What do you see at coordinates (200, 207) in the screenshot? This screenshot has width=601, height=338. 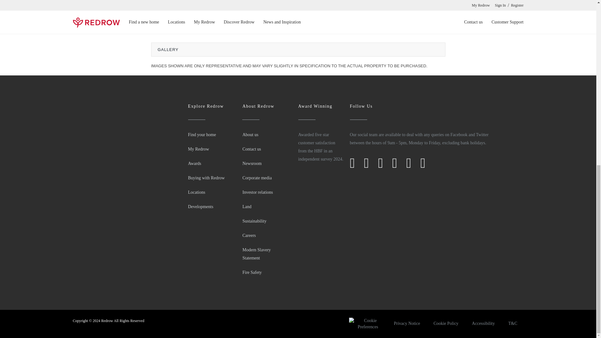 I see `Developments` at bounding box center [200, 207].